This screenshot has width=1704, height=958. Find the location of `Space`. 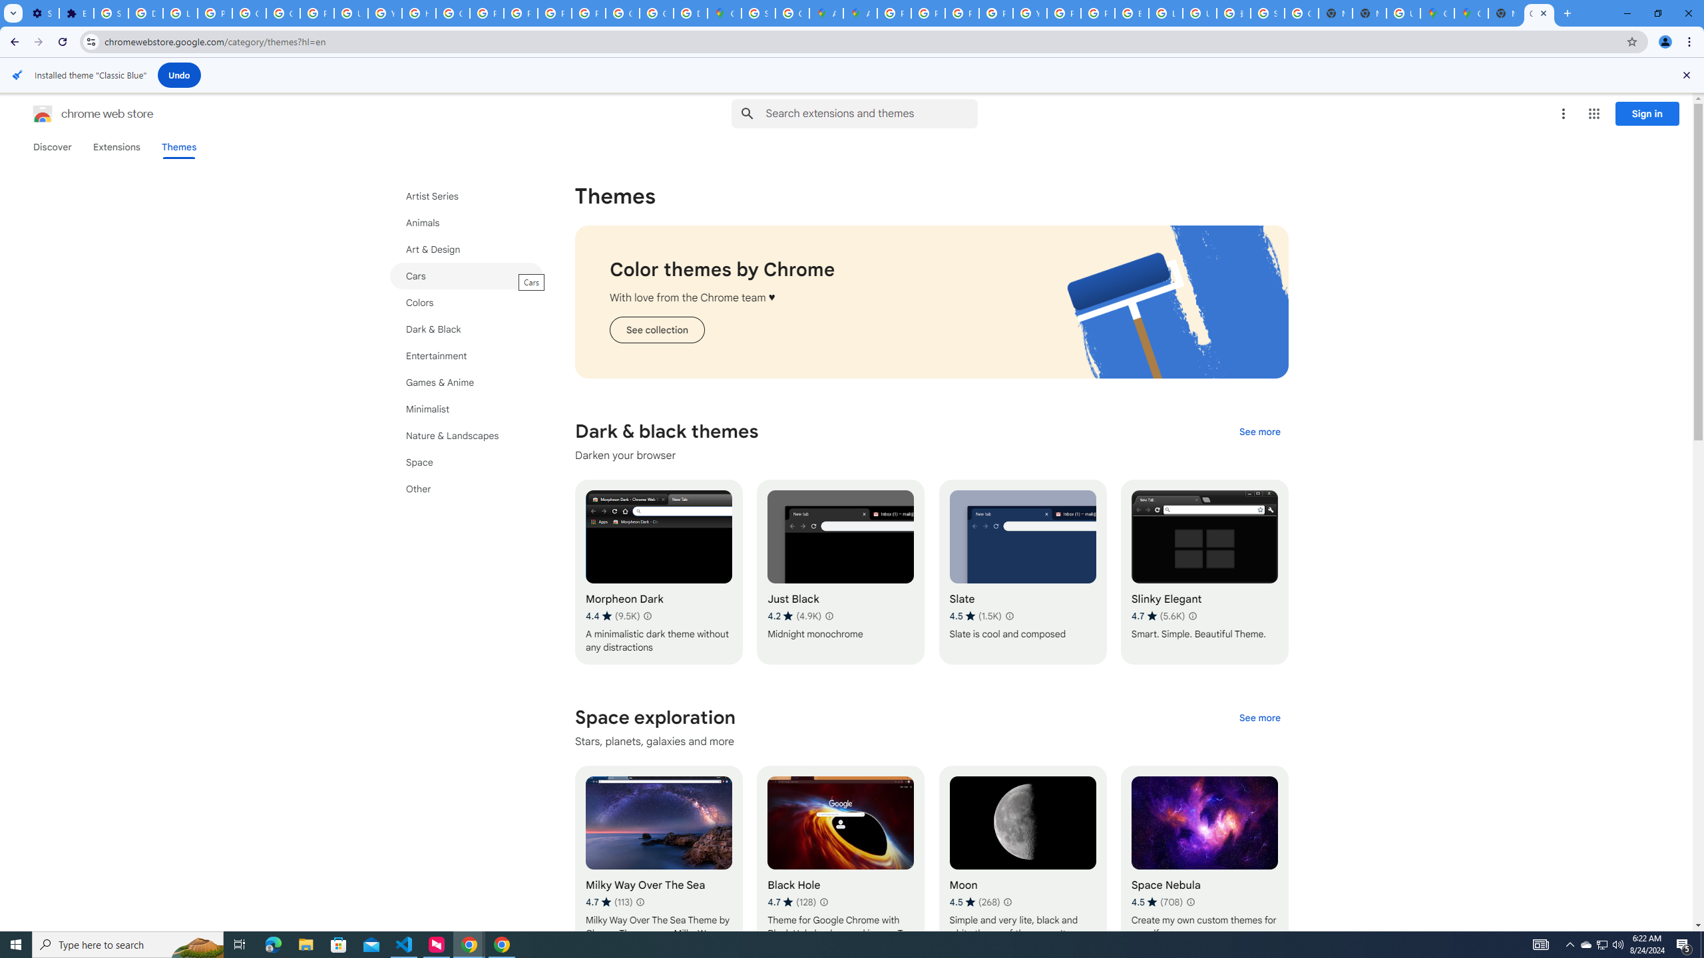

Space is located at coordinates (467, 462).